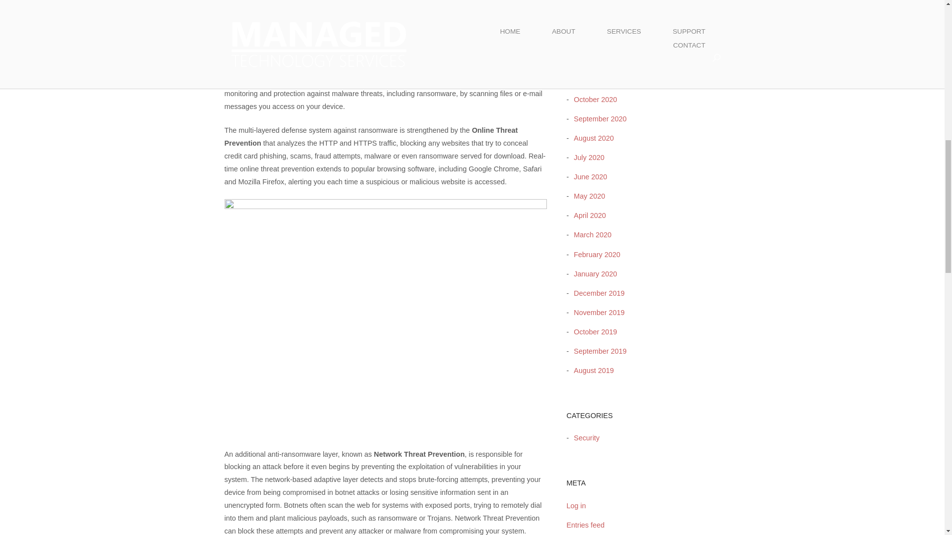 This screenshot has width=952, height=535. Describe the element at coordinates (593, 41) in the screenshot. I see `January 2021` at that location.